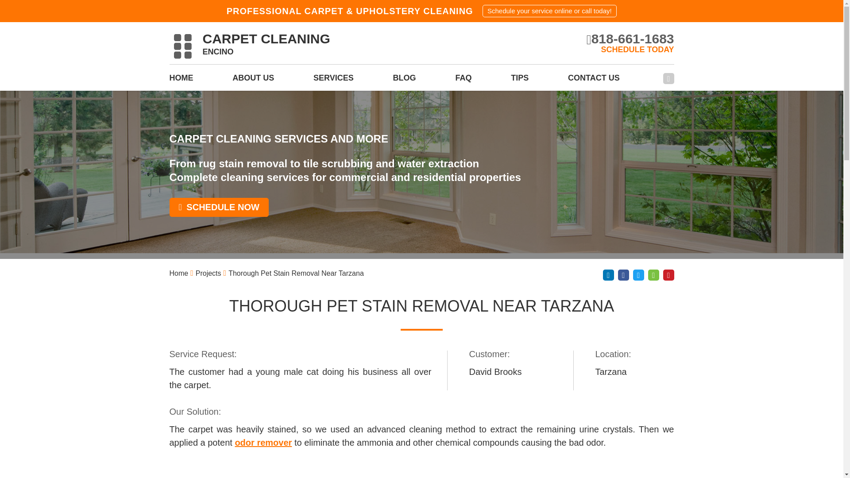  Describe the element at coordinates (181, 81) in the screenshot. I see `HOME` at that location.